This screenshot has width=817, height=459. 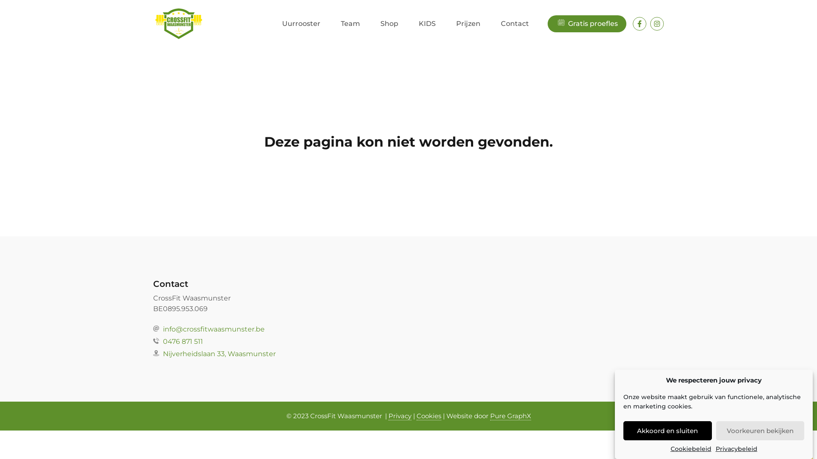 What do you see at coordinates (760, 431) in the screenshot?
I see `Voorkeuren bekijken` at bounding box center [760, 431].